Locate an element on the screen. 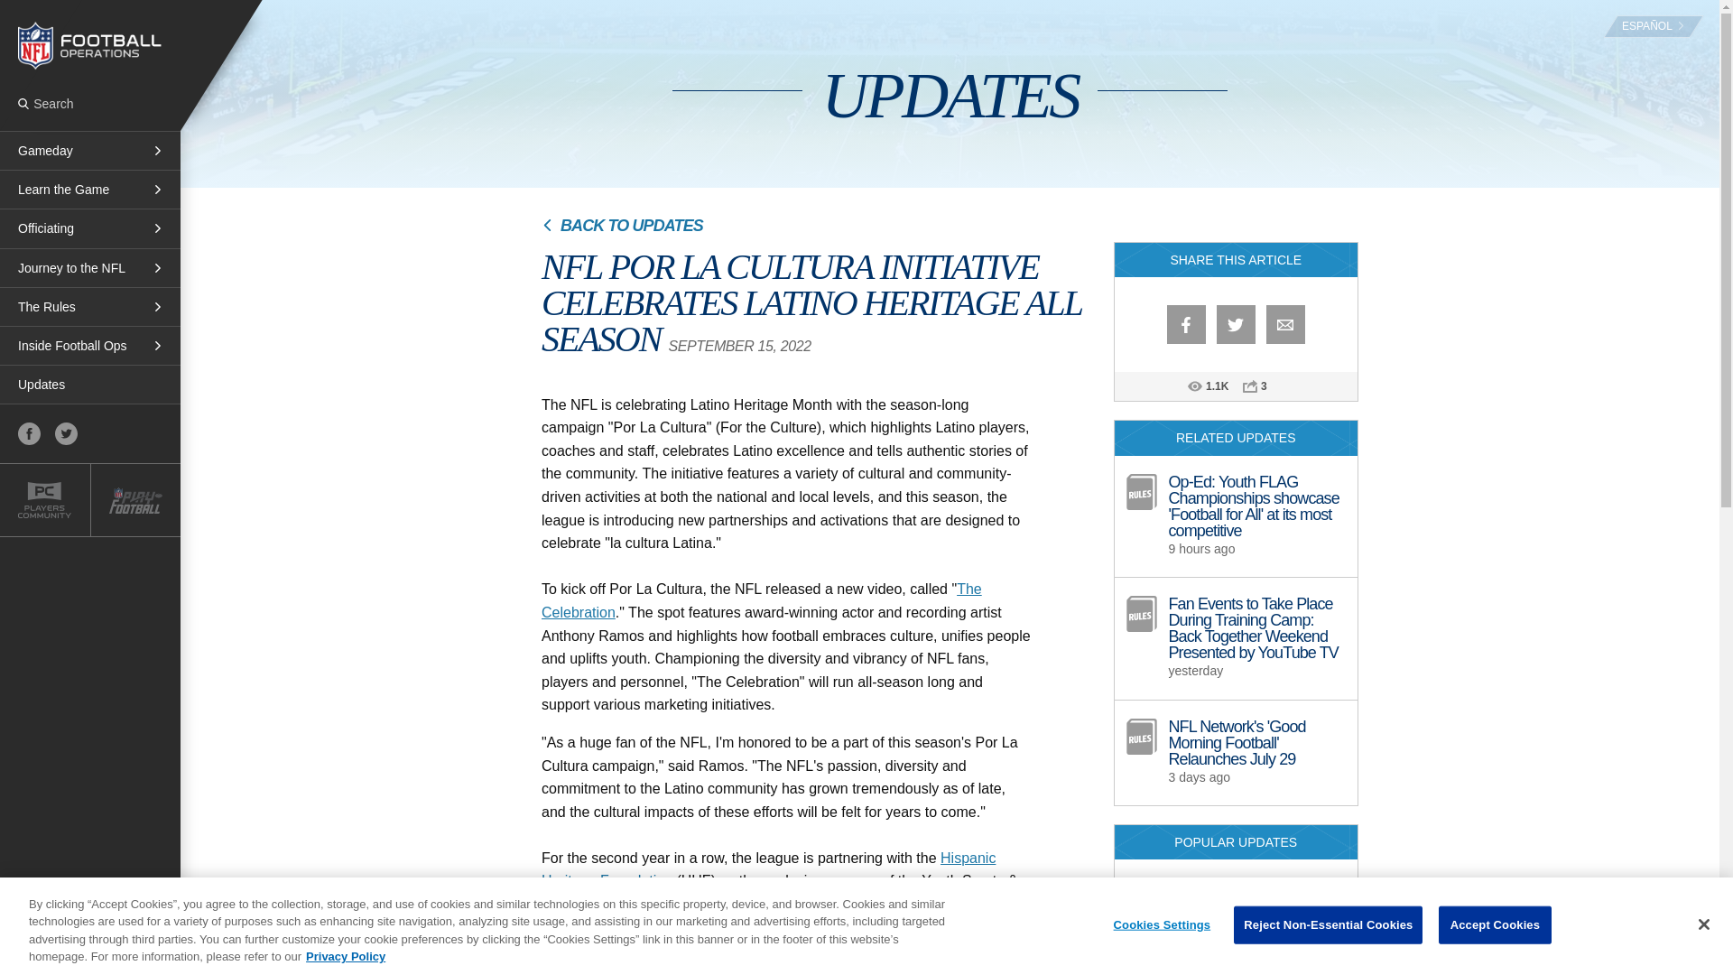 The image size is (1733, 975). NFL Football Operations is located at coordinates (90, 45).